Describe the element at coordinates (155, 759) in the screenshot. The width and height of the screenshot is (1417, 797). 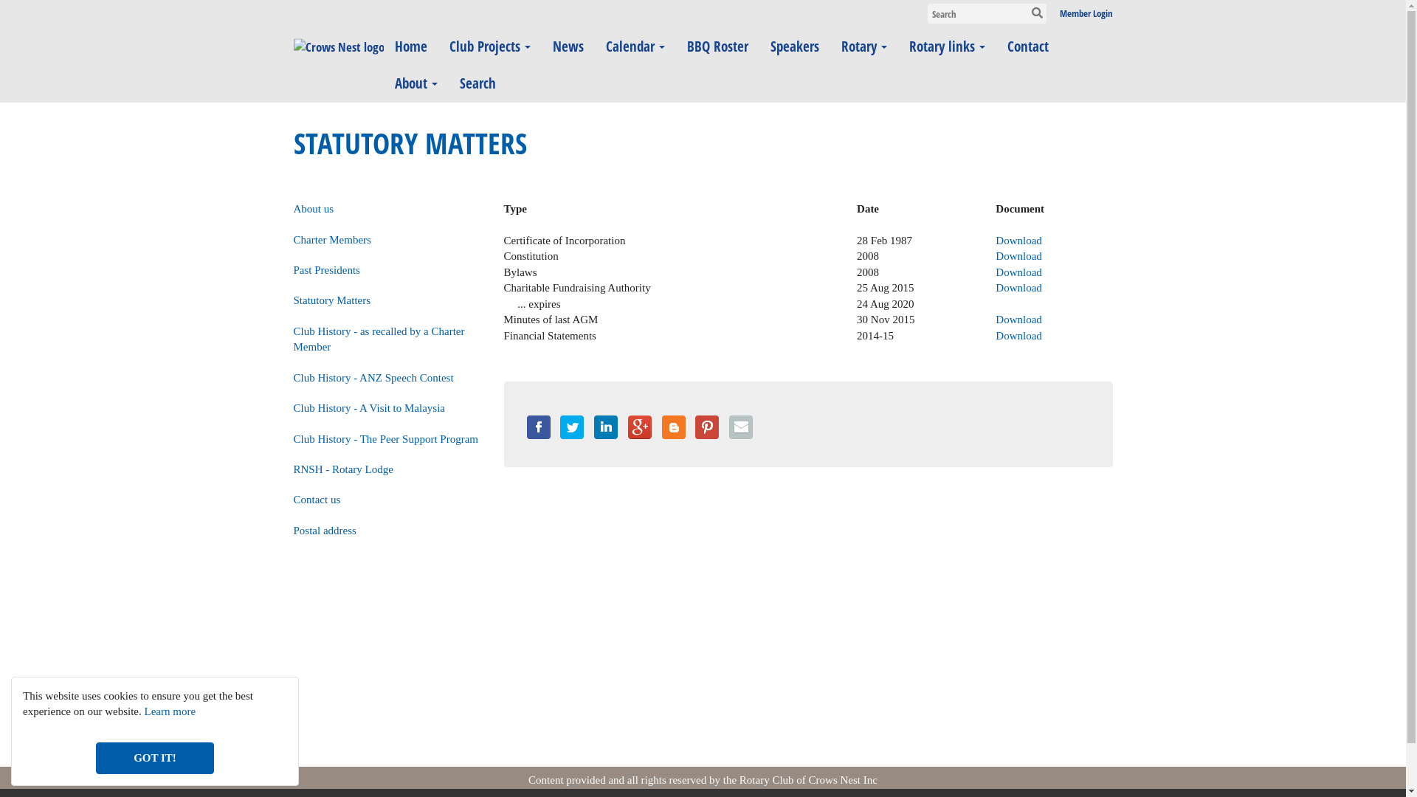
I see `GOT IT!` at that location.